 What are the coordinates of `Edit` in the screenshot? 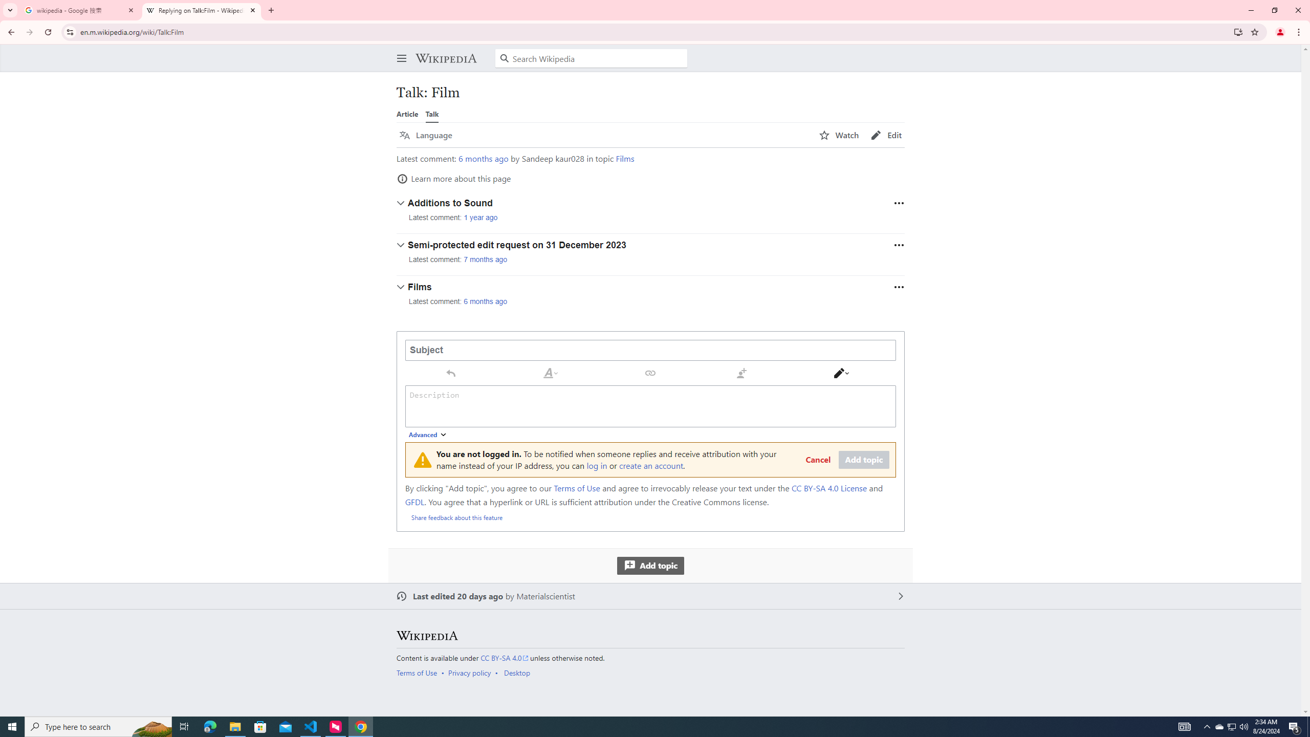 It's located at (886, 135).